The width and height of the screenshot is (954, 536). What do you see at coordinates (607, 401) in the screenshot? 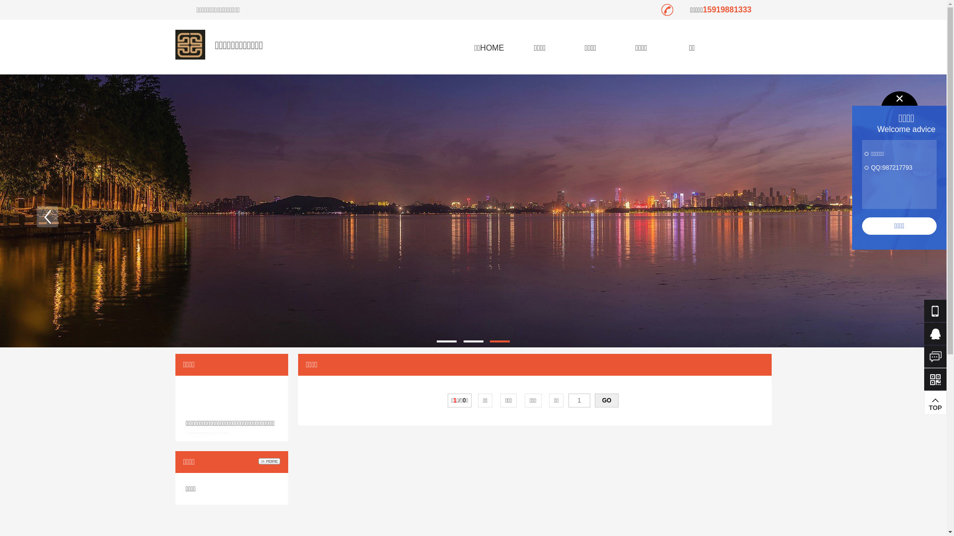
I see `GO` at bounding box center [607, 401].